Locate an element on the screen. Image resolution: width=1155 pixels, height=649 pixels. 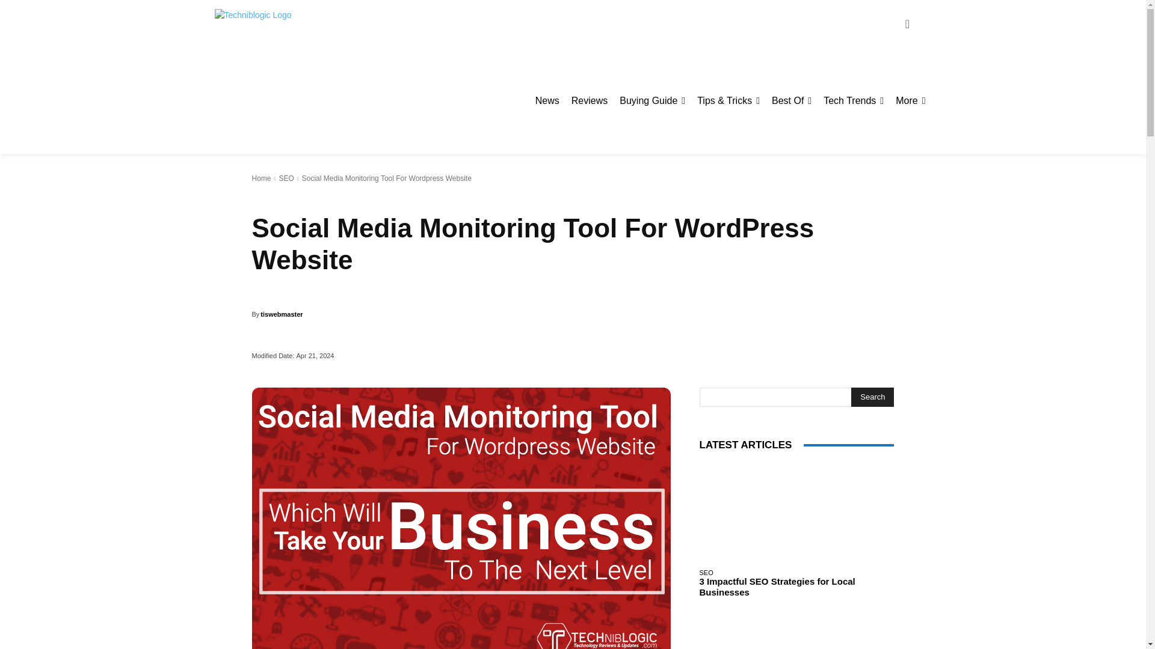
Buying Guide is located at coordinates (652, 101).